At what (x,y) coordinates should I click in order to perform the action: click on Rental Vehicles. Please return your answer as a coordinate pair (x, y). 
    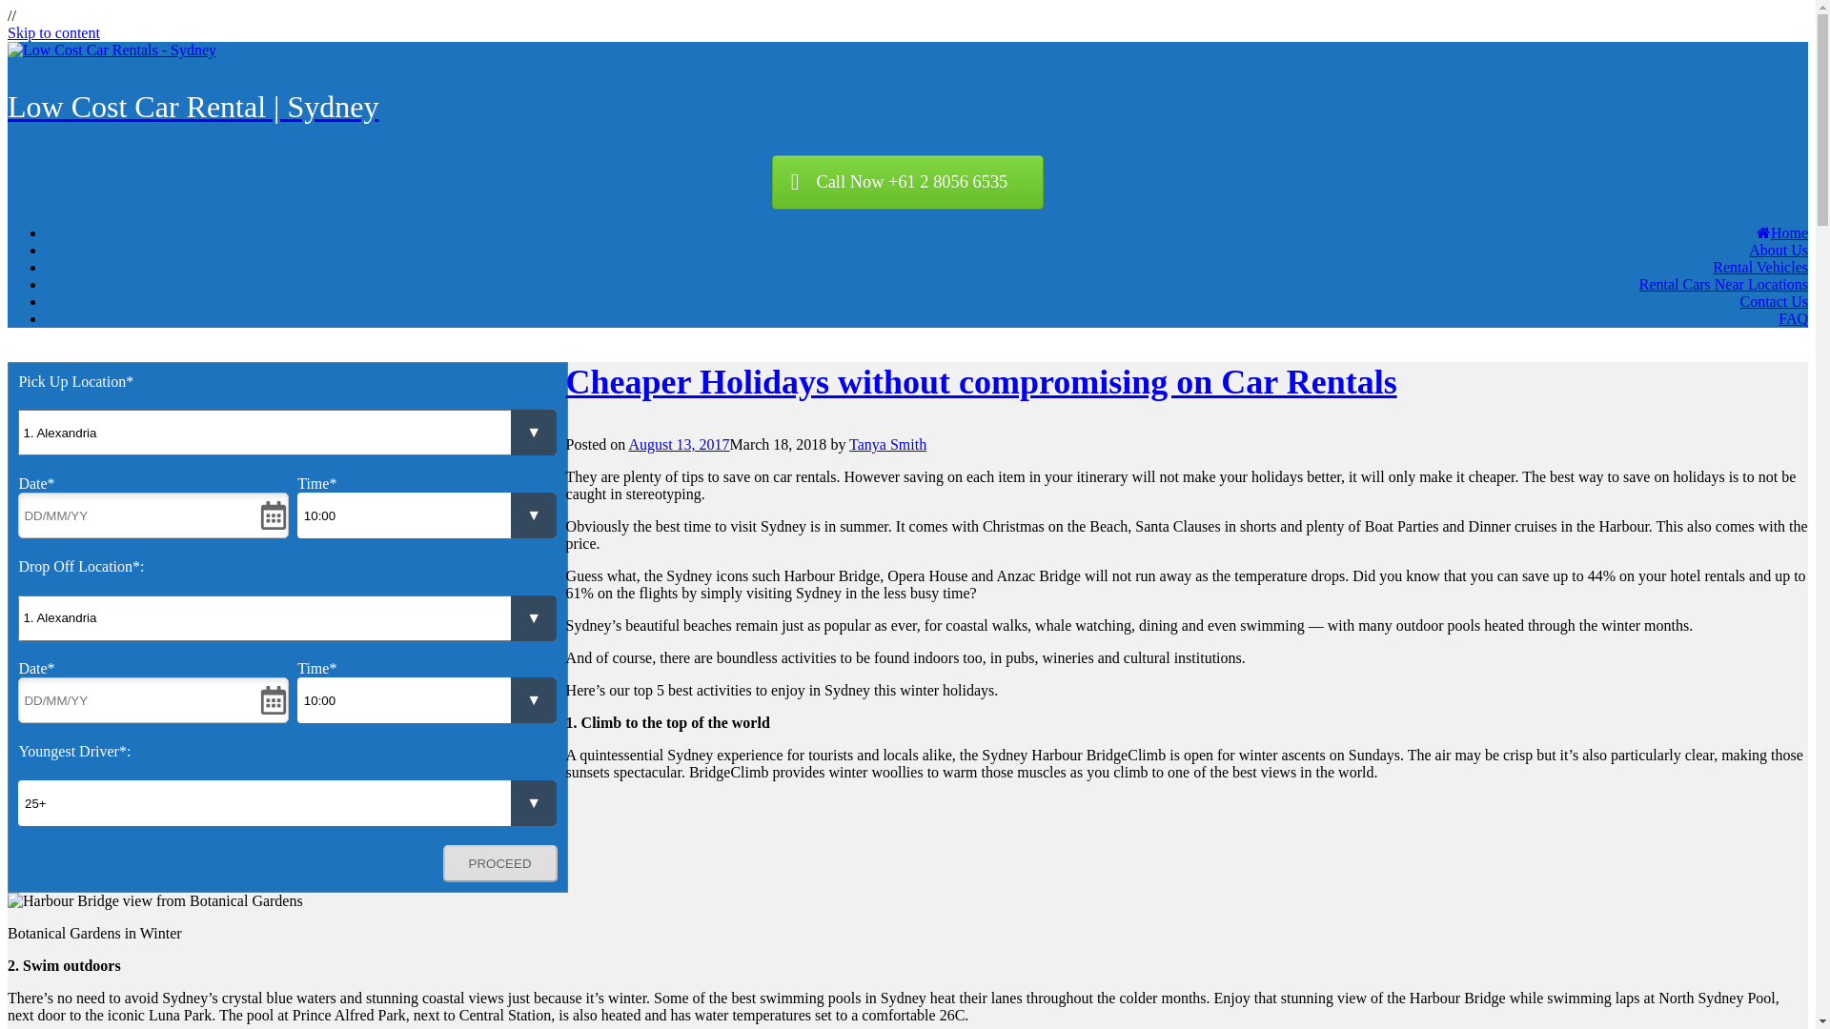
    Looking at the image, I should click on (1760, 267).